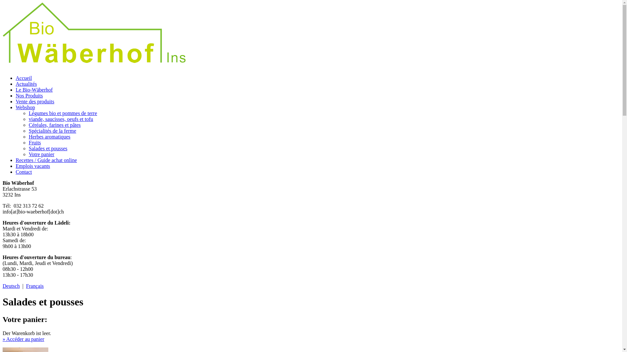  What do you see at coordinates (41, 154) in the screenshot?
I see `Votre panier` at bounding box center [41, 154].